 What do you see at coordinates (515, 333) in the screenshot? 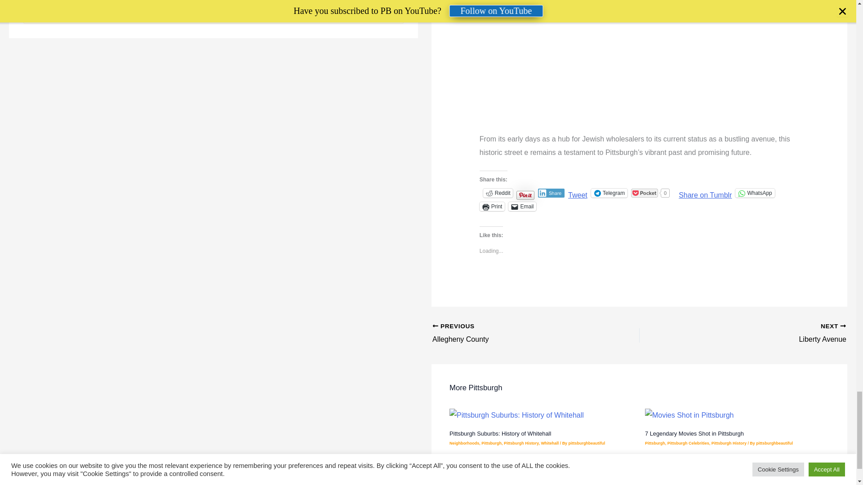
I see `Allegheny County` at bounding box center [515, 333].